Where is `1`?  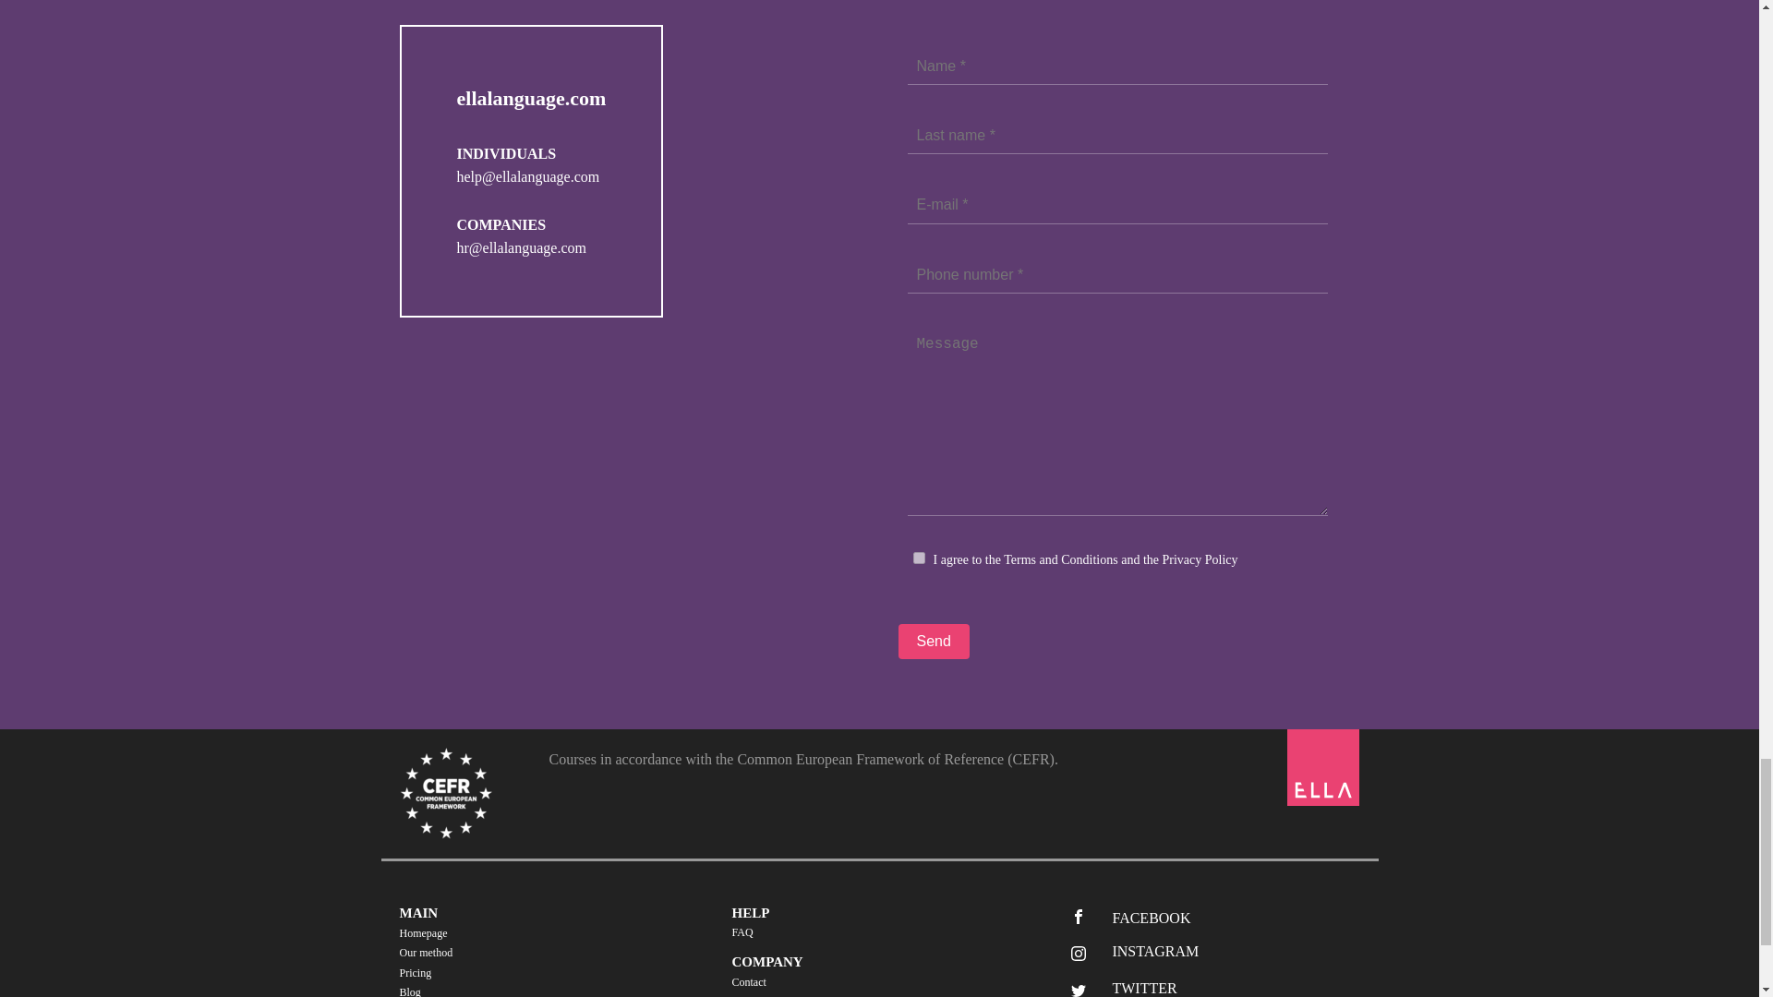 1 is located at coordinates (918, 558).